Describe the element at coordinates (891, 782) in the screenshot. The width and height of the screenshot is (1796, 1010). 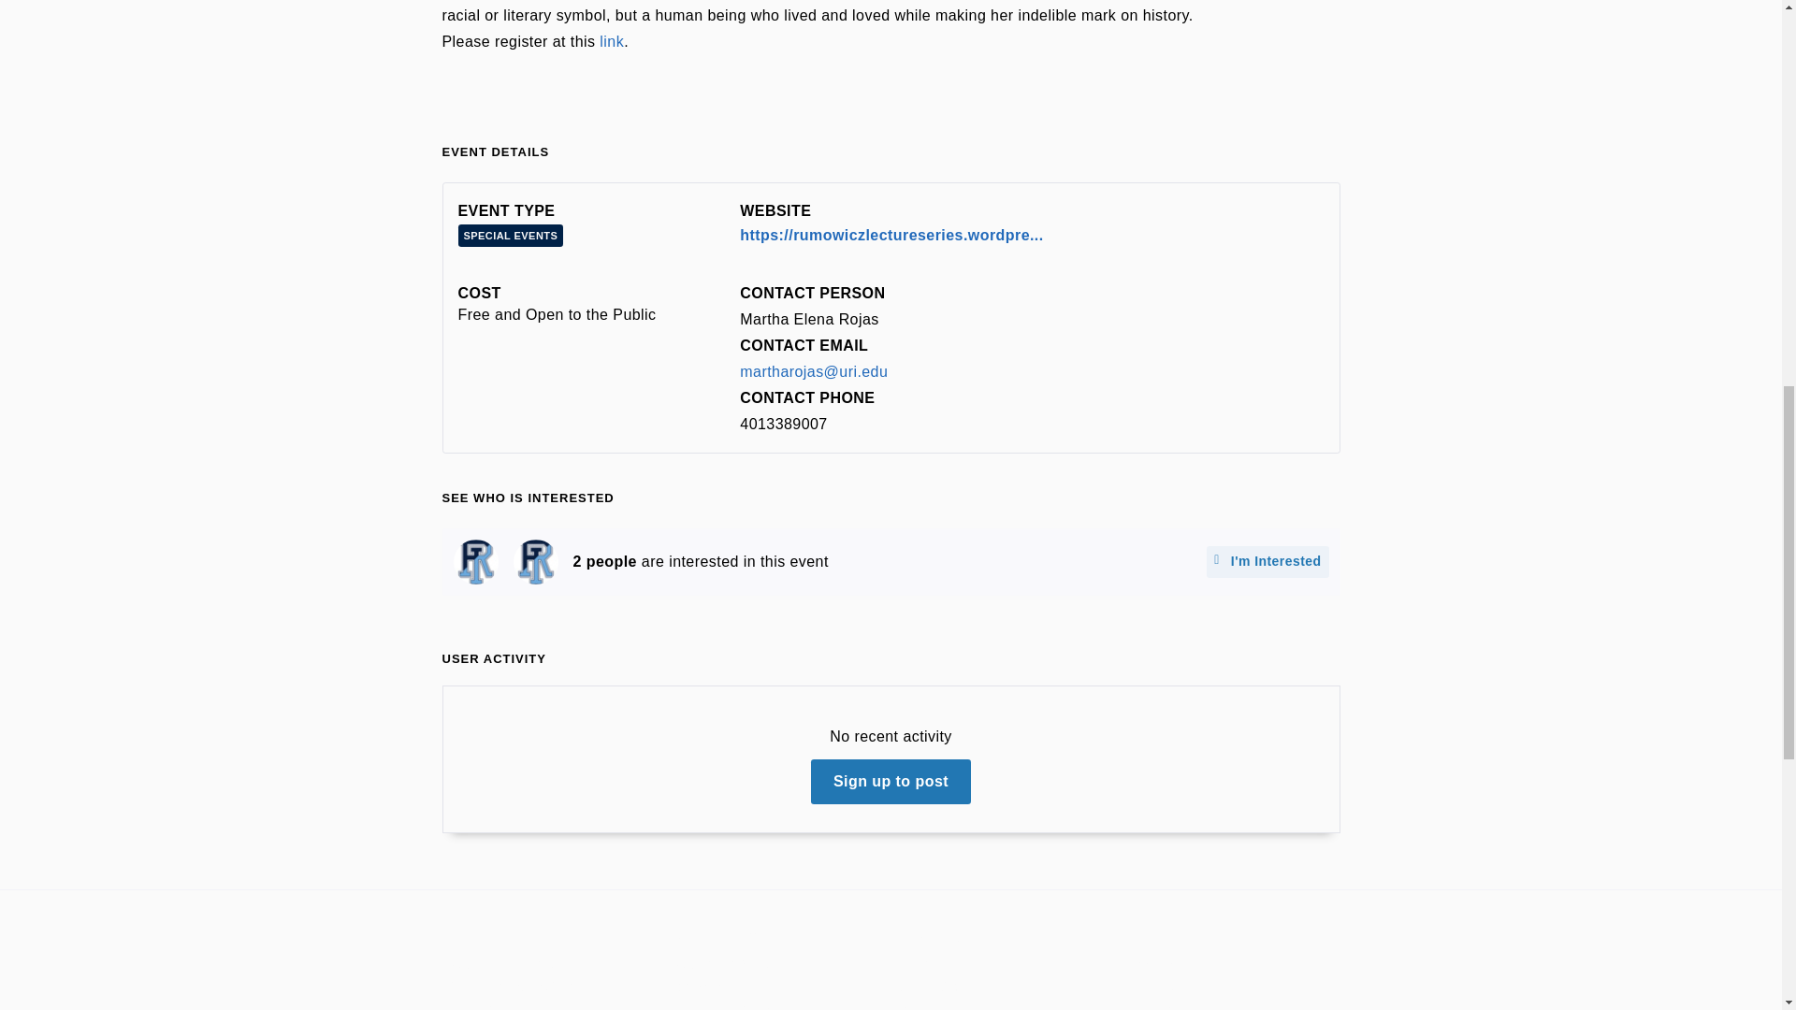
I see `Sign up to post` at that location.